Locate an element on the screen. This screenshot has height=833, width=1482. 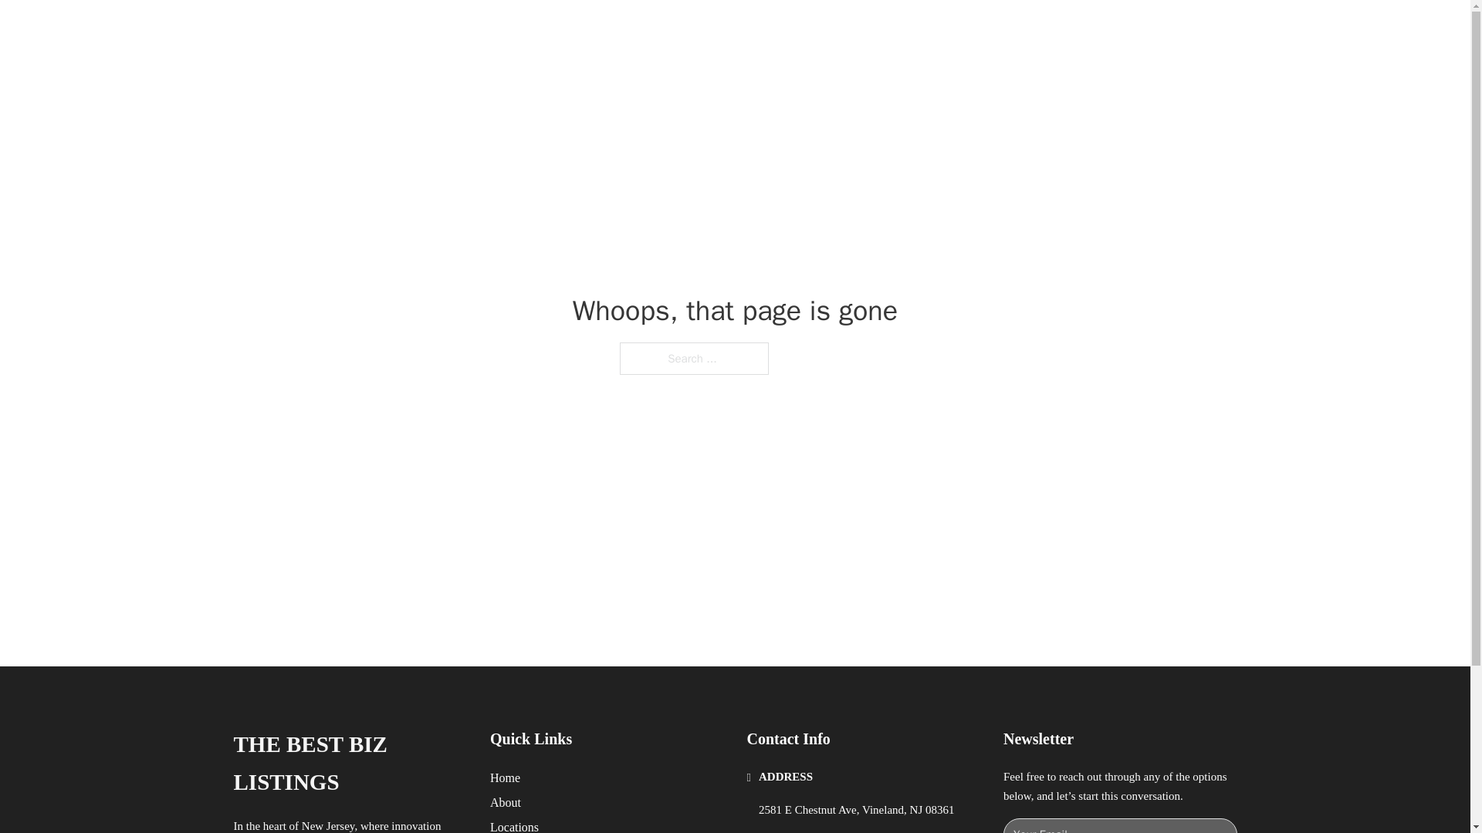
Locations is located at coordinates (514, 825).